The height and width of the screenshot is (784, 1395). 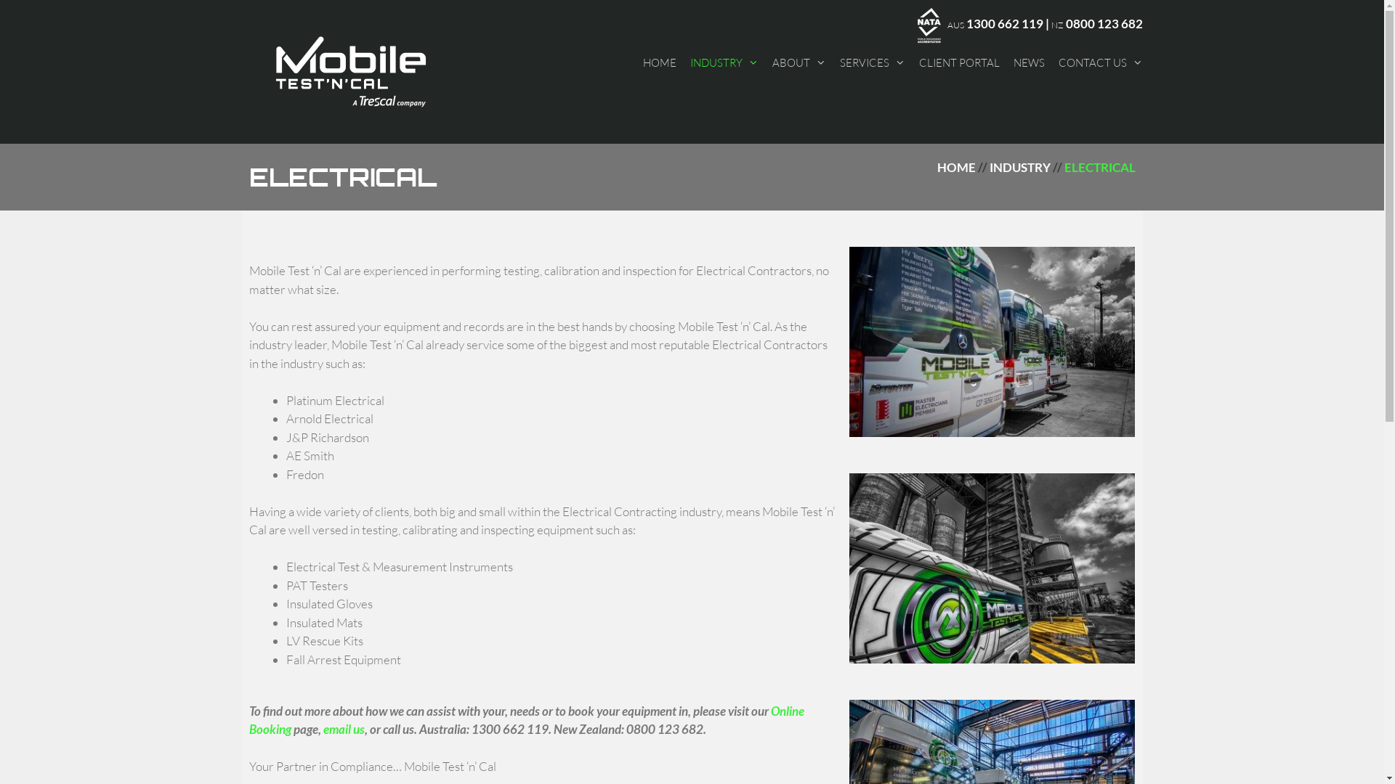 I want to click on SERVICES, so click(x=873, y=62).